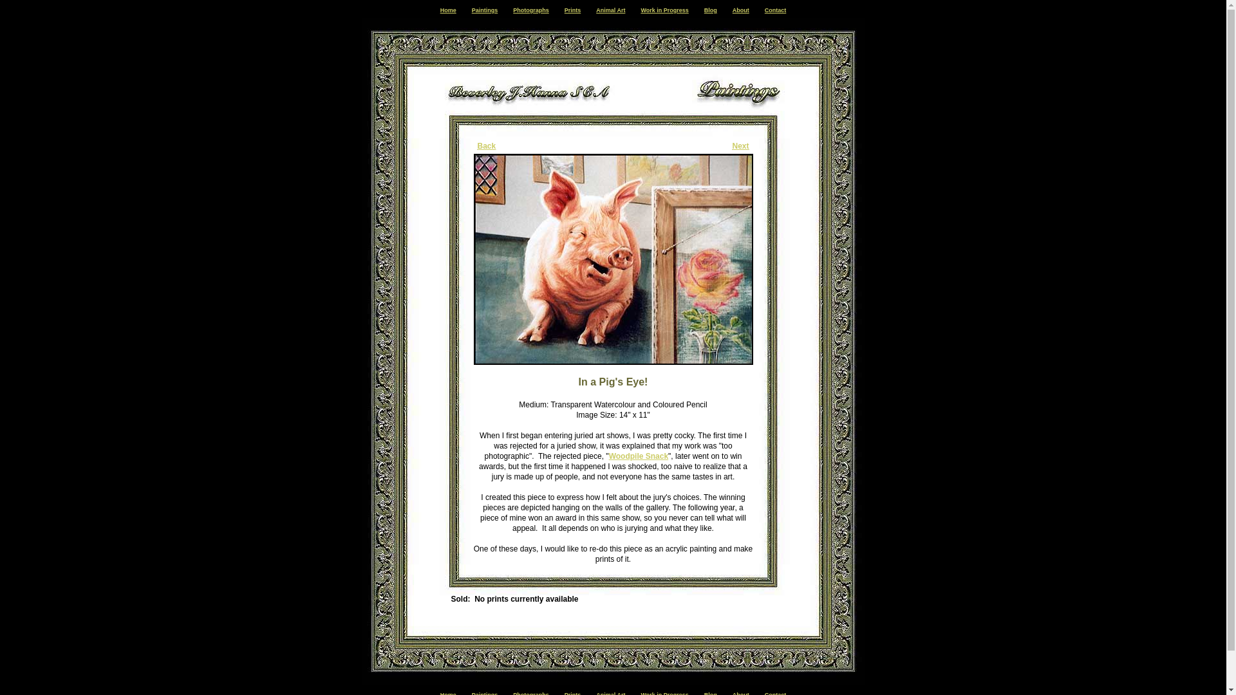  What do you see at coordinates (530, 693) in the screenshot?
I see `Photographs` at bounding box center [530, 693].